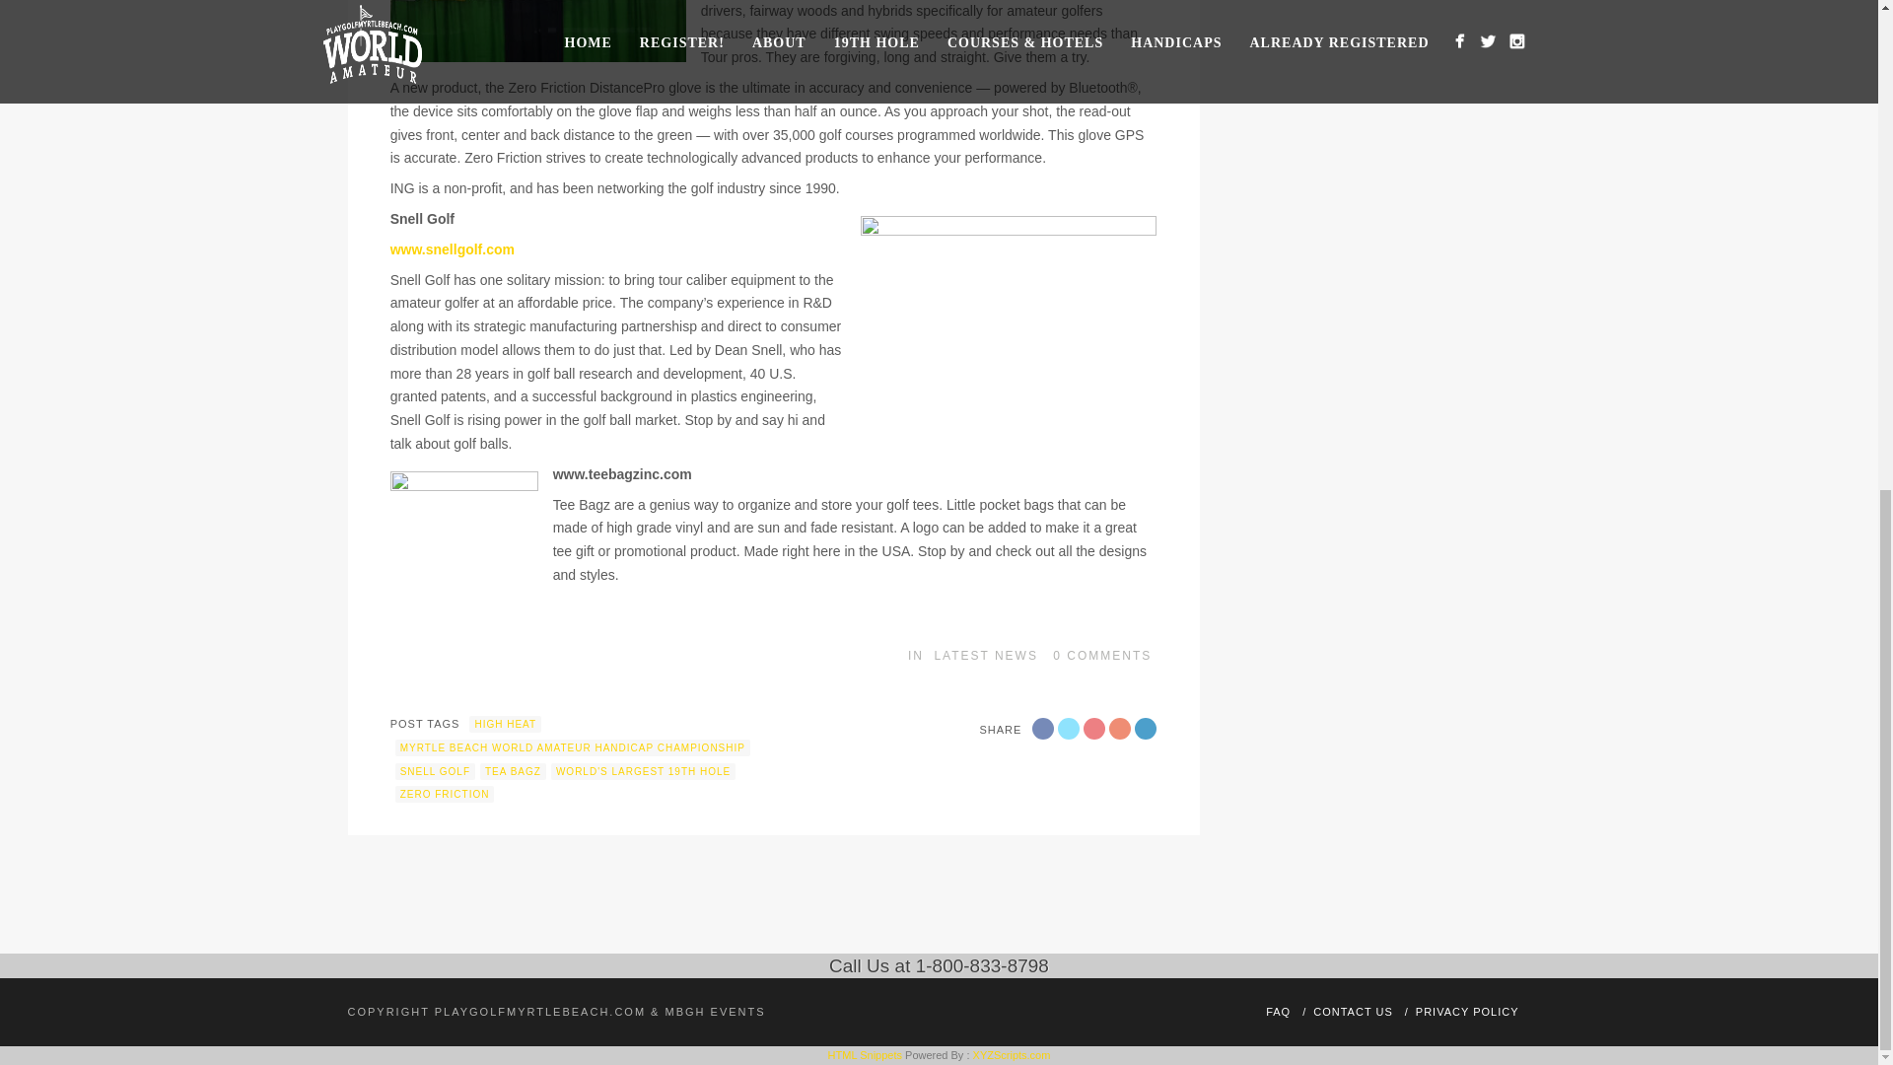 This screenshot has height=1065, width=1893. I want to click on Facebook, so click(1043, 728).